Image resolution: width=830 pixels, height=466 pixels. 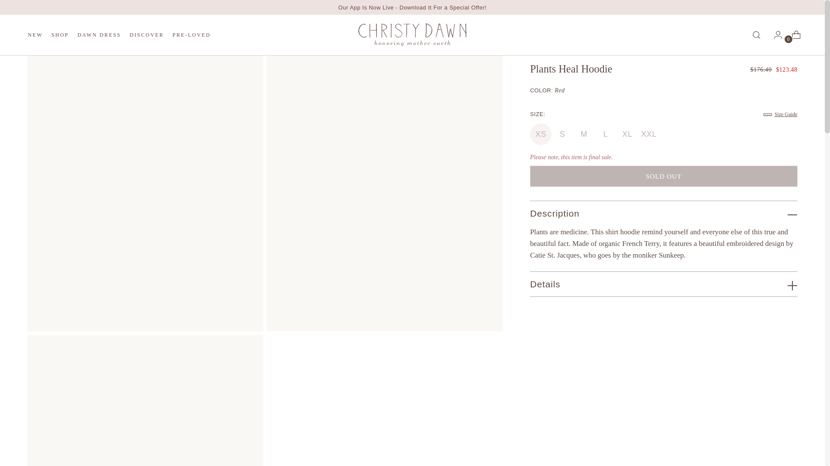 What do you see at coordinates (412, 7) in the screenshot?
I see `Our App Is Now Live - Download It For a Special Offer!` at bounding box center [412, 7].